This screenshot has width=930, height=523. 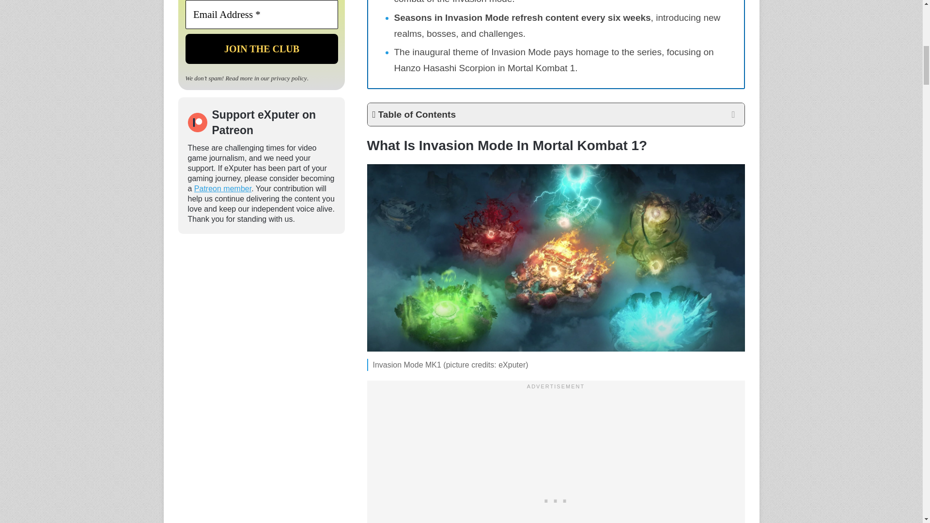 What do you see at coordinates (261, 48) in the screenshot?
I see `JOIN THE  CLUB` at bounding box center [261, 48].